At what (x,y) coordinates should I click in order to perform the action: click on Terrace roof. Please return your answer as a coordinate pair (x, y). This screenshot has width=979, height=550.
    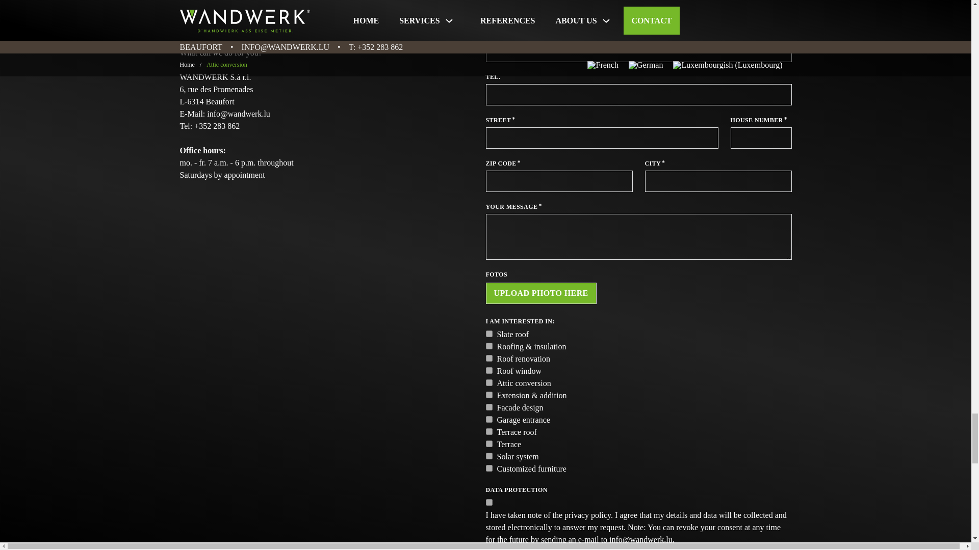
    Looking at the image, I should click on (488, 432).